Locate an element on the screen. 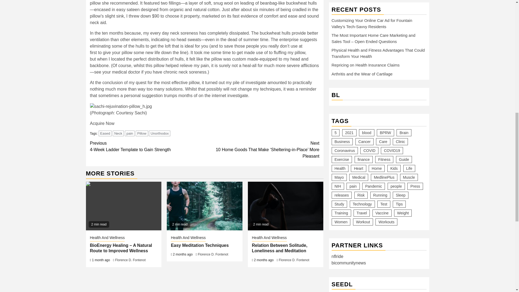  Health And Wellness is located at coordinates (107, 238).